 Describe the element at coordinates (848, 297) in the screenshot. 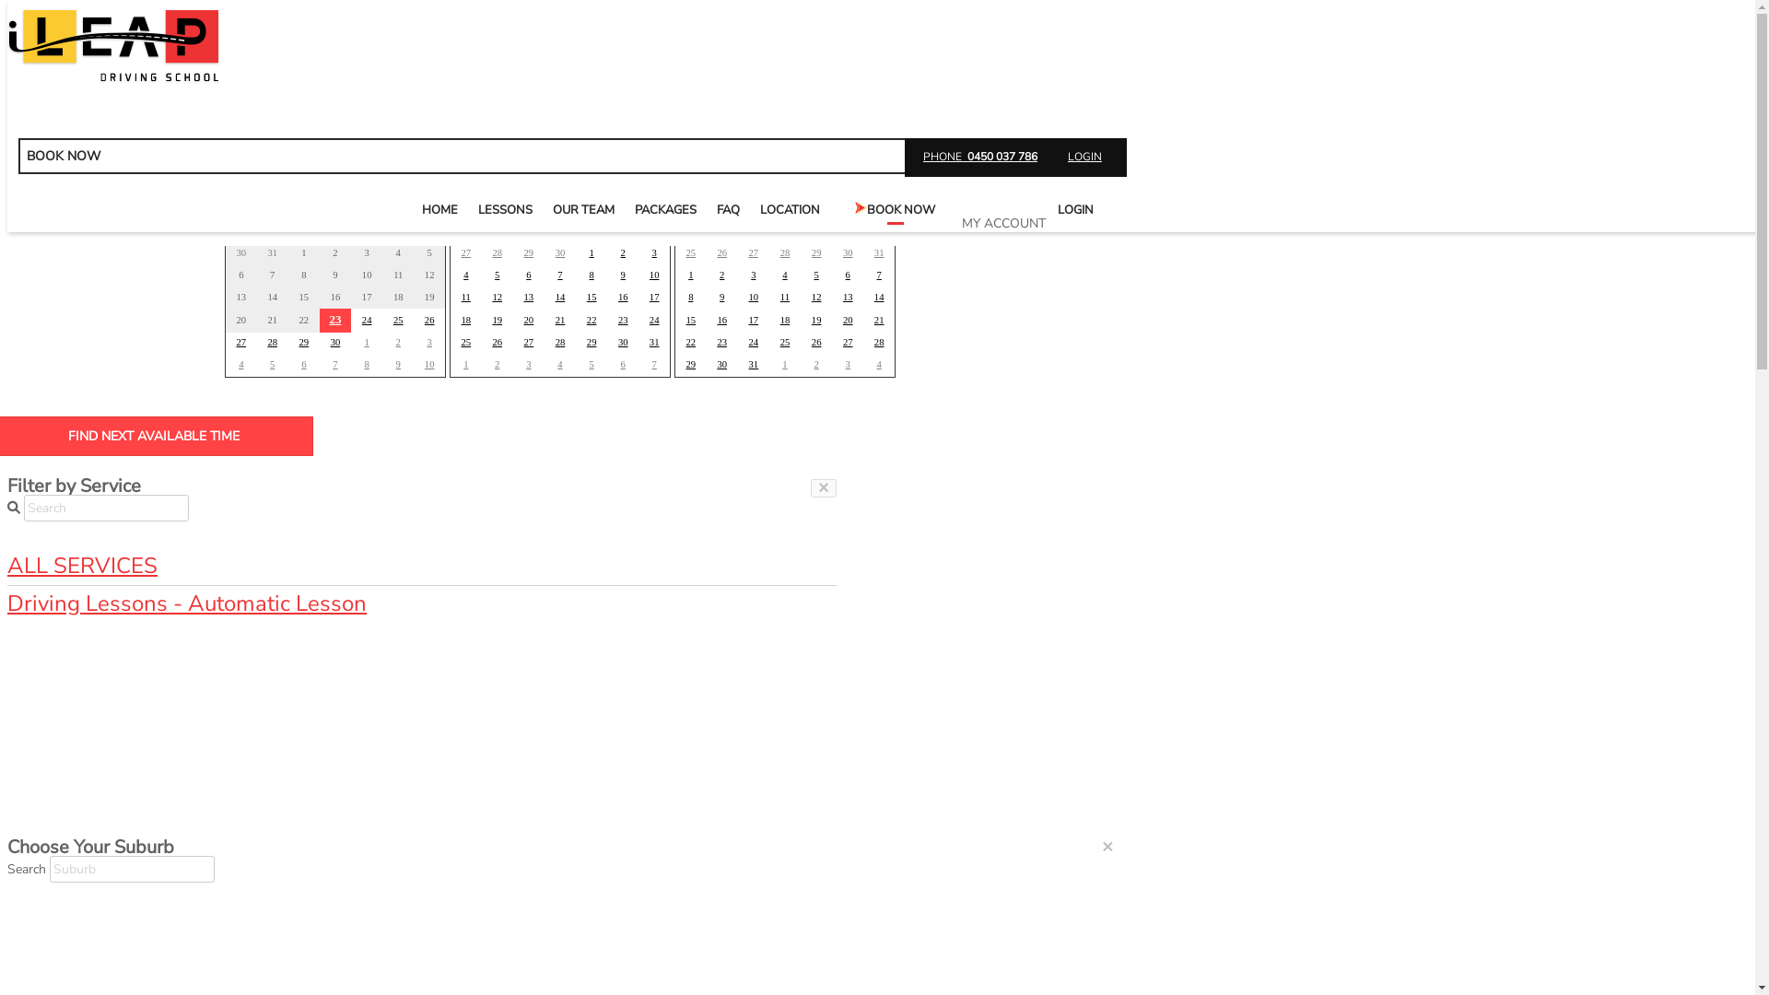

I see `13` at that location.